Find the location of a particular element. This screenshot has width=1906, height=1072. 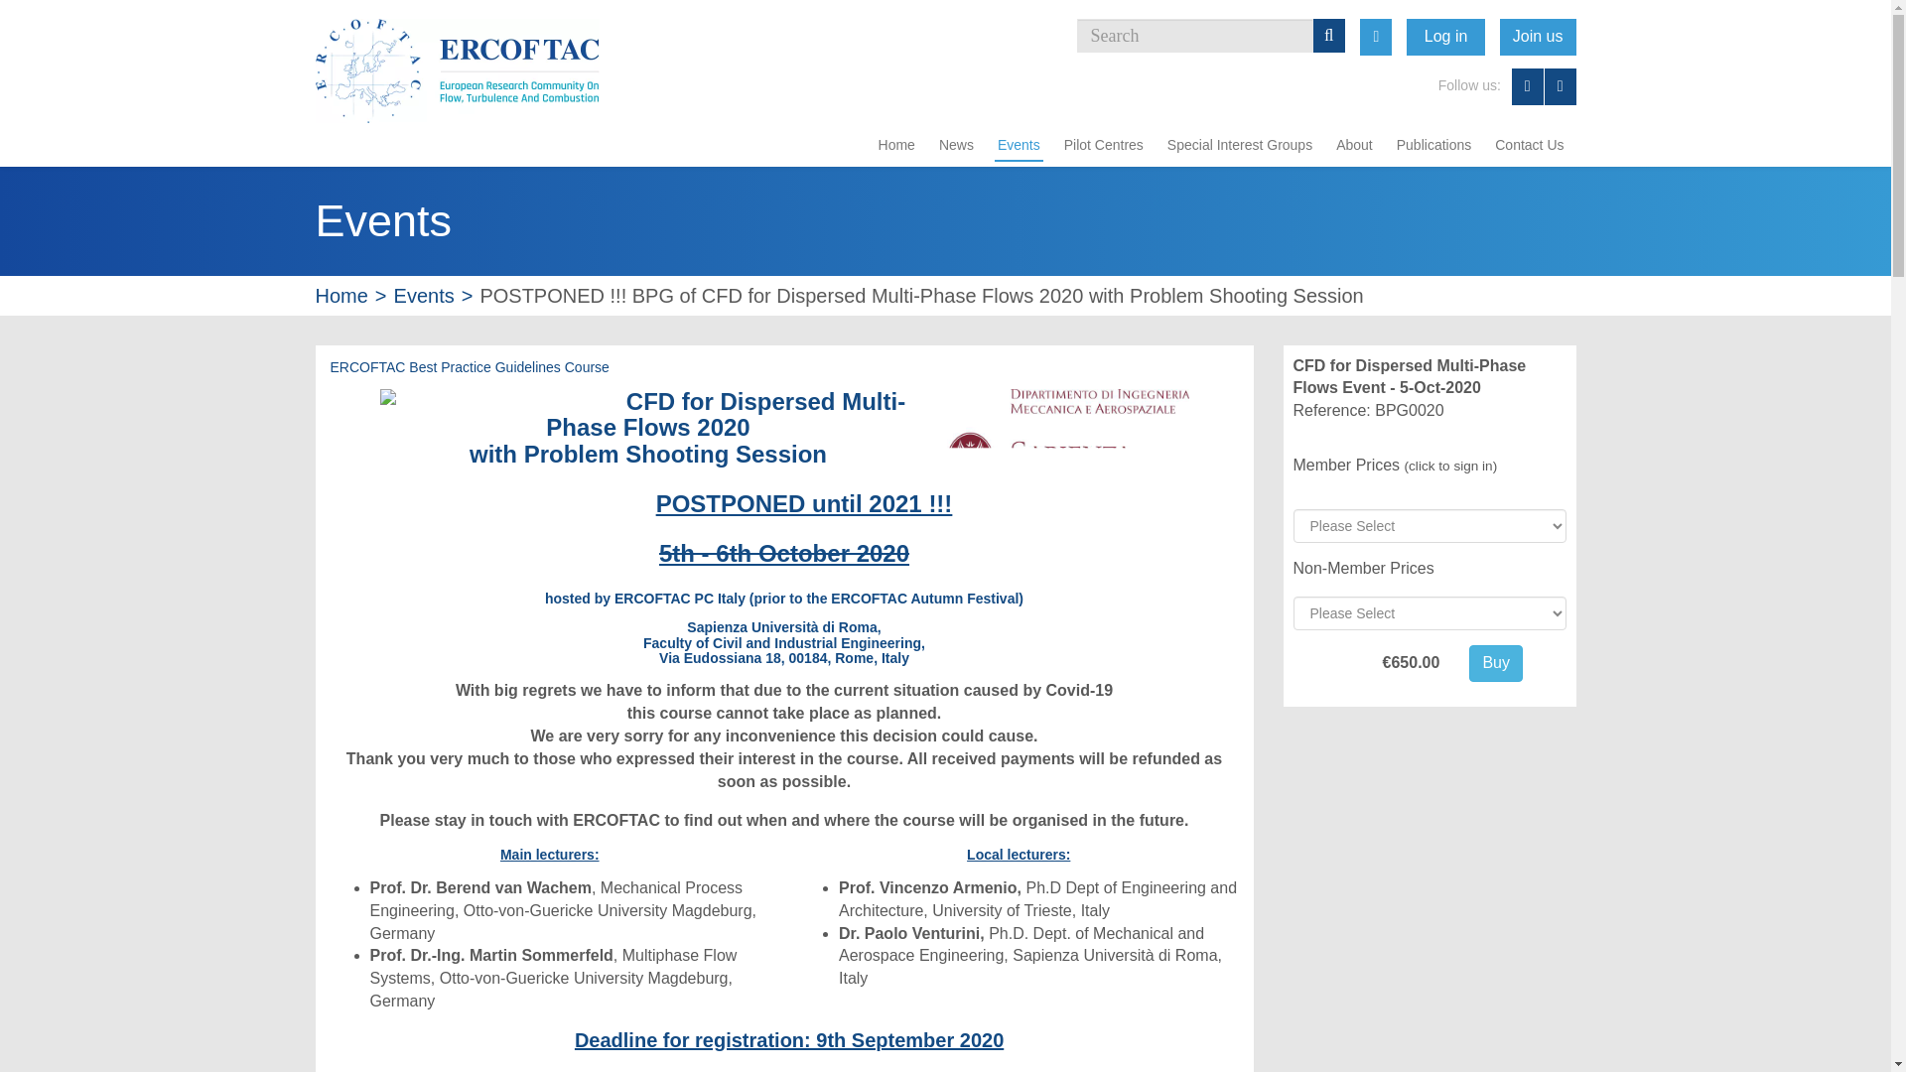

Home is located at coordinates (341, 294).